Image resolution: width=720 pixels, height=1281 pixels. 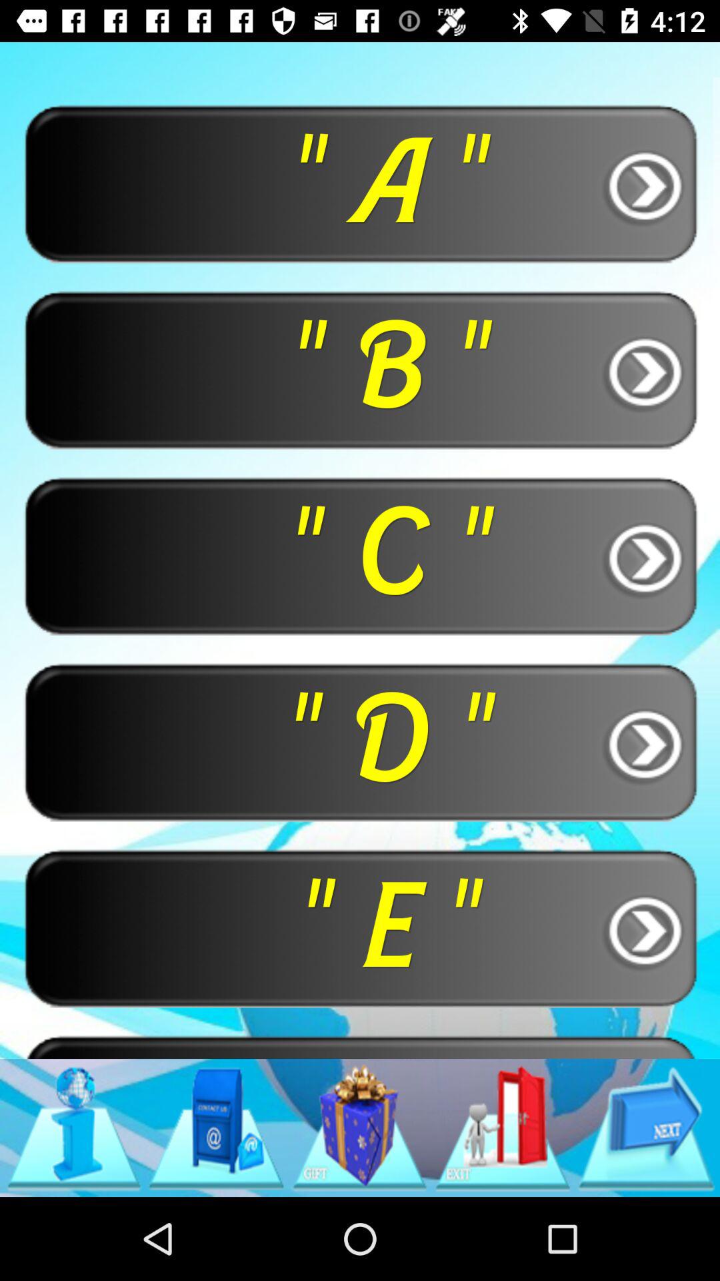 What do you see at coordinates (216, 1128) in the screenshot?
I see `email` at bounding box center [216, 1128].